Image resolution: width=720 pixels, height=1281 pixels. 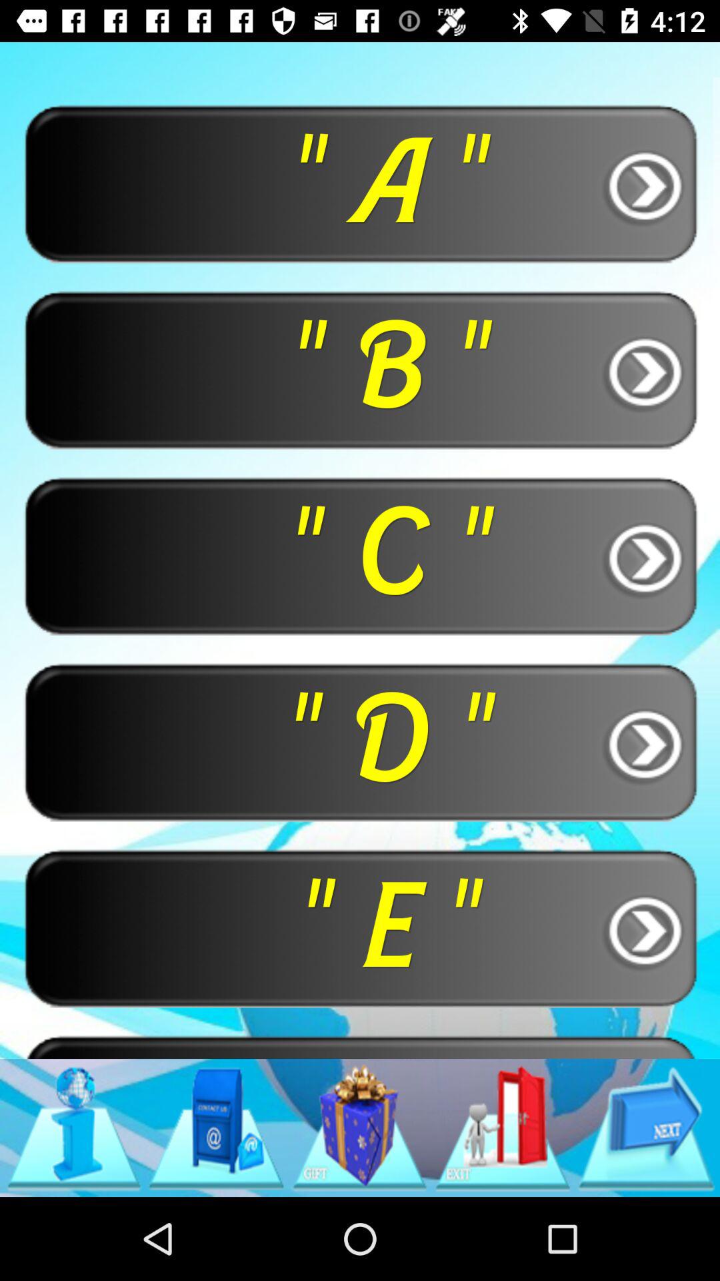 What do you see at coordinates (216, 1128) in the screenshot?
I see `email` at bounding box center [216, 1128].